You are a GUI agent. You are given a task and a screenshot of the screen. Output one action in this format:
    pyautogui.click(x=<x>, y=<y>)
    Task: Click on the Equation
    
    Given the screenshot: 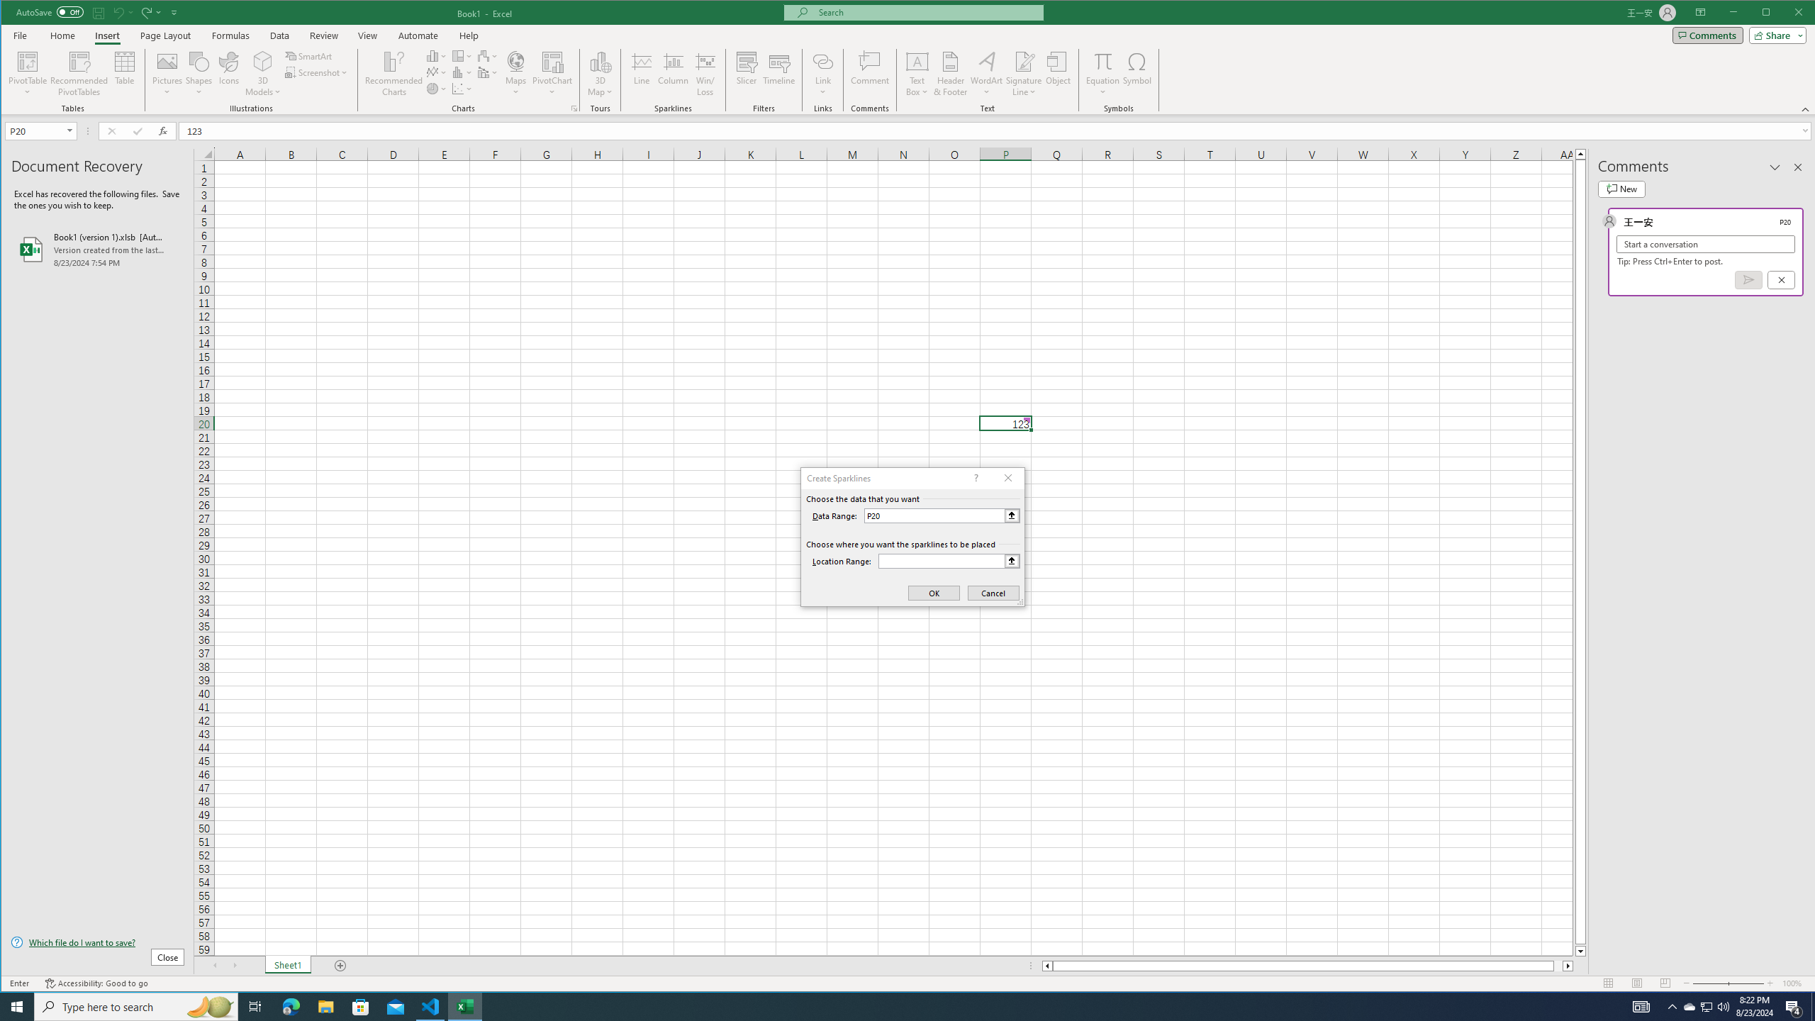 What is the action you would take?
    pyautogui.click(x=1103, y=74)
    